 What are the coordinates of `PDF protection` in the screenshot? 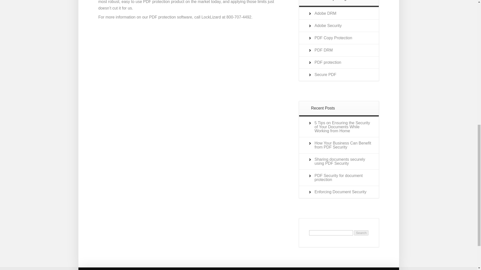 It's located at (343, 145).